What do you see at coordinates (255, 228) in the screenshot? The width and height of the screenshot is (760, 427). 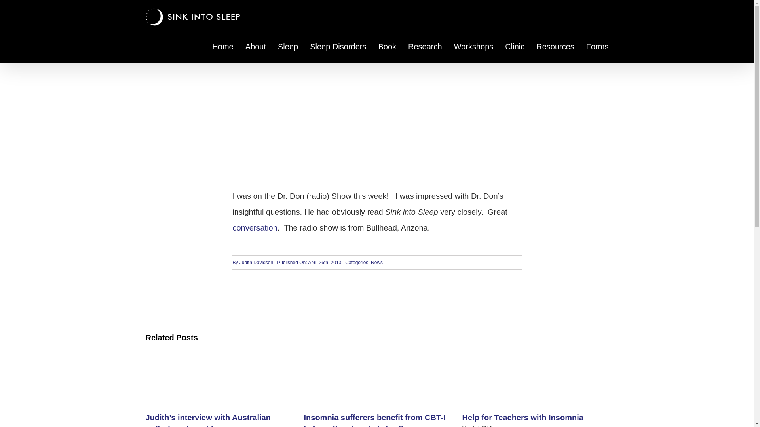 I see `conversation` at bounding box center [255, 228].